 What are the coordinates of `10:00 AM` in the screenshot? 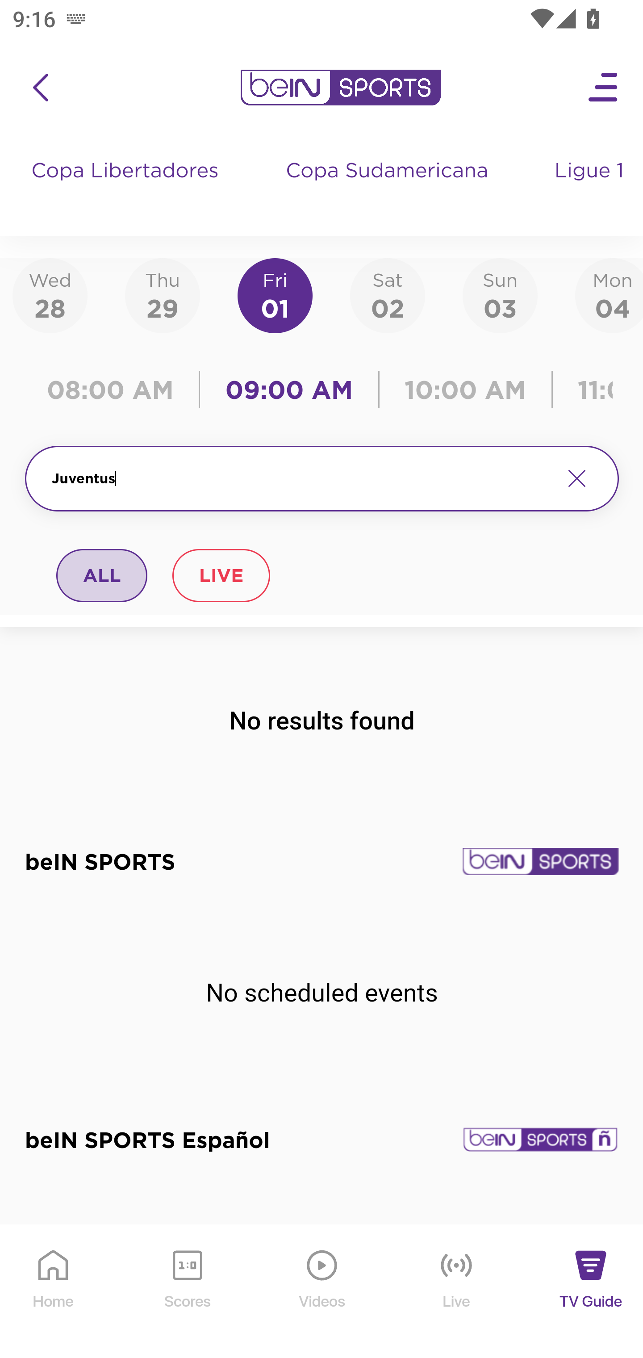 It's located at (465, 390).